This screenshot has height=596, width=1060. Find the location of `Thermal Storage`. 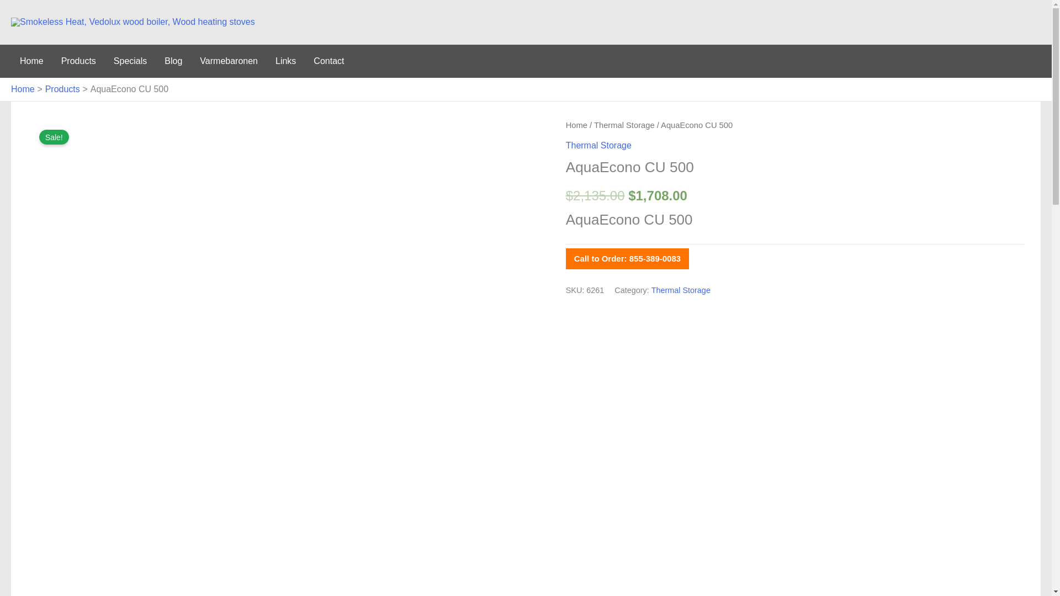

Thermal Storage is located at coordinates (598, 145).